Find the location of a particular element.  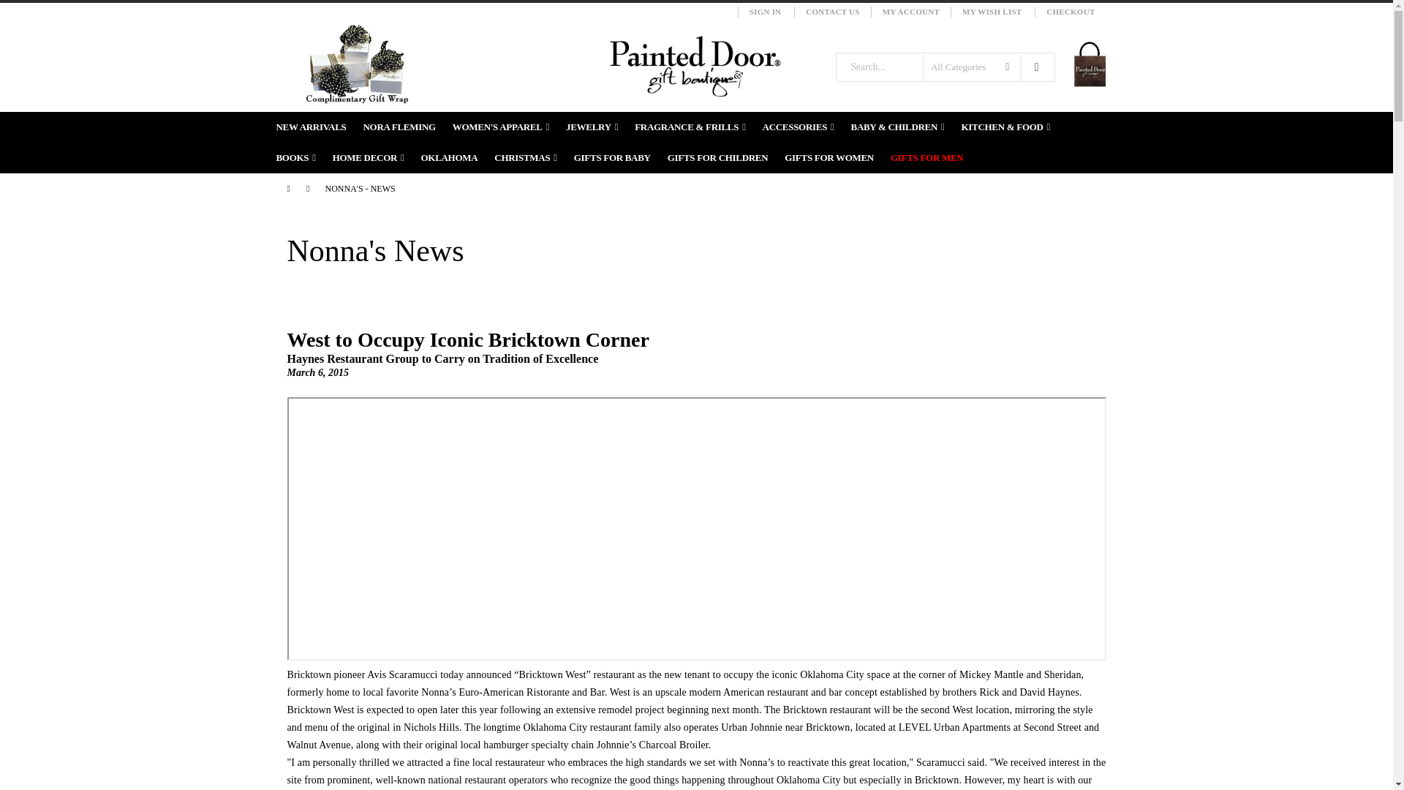

Search is located at coordinates (1035, 67).